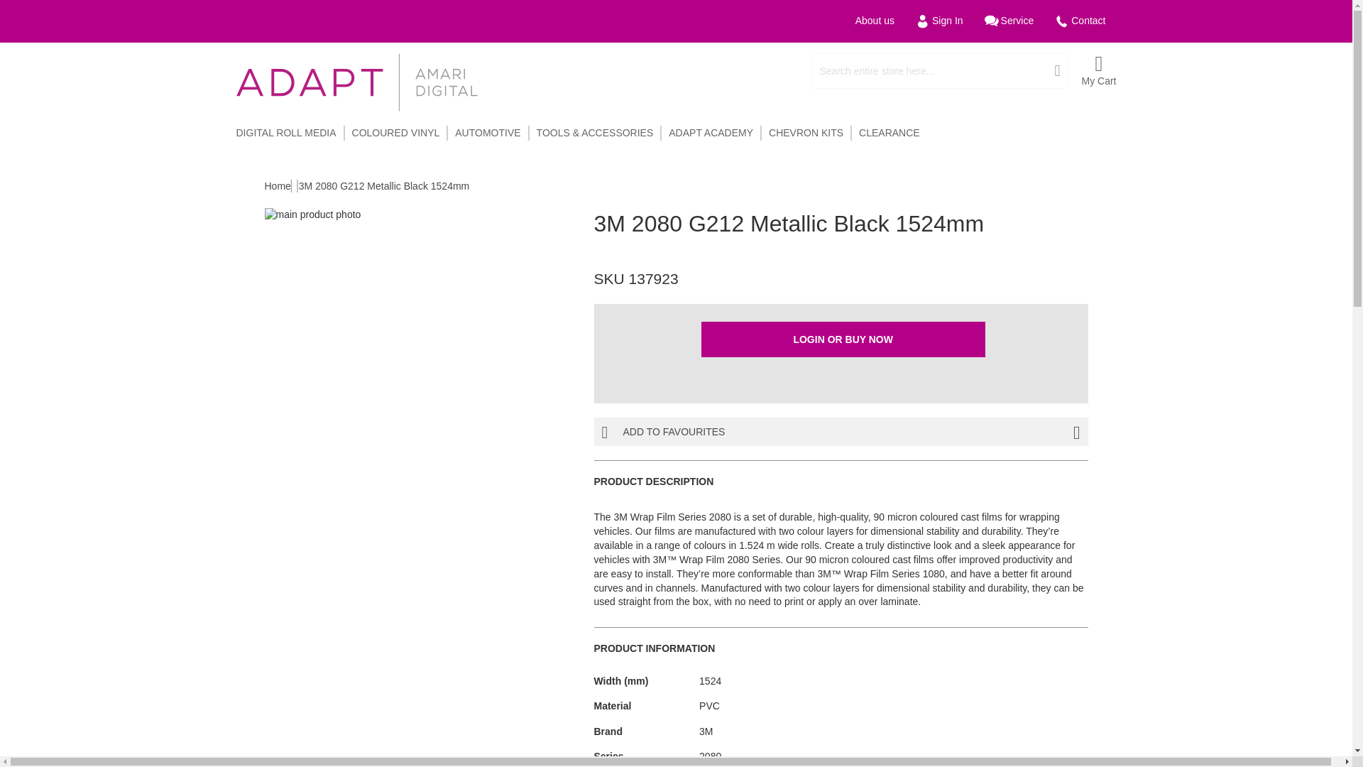  I want to click on Digital Roll Media, so click(286, 133).